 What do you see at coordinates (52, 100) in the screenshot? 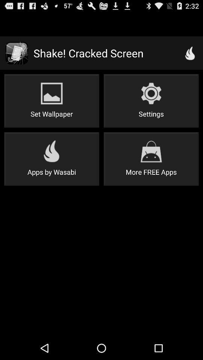
I see `tap the icon below shake! cracked screen app` at bounding box center [52, 100].